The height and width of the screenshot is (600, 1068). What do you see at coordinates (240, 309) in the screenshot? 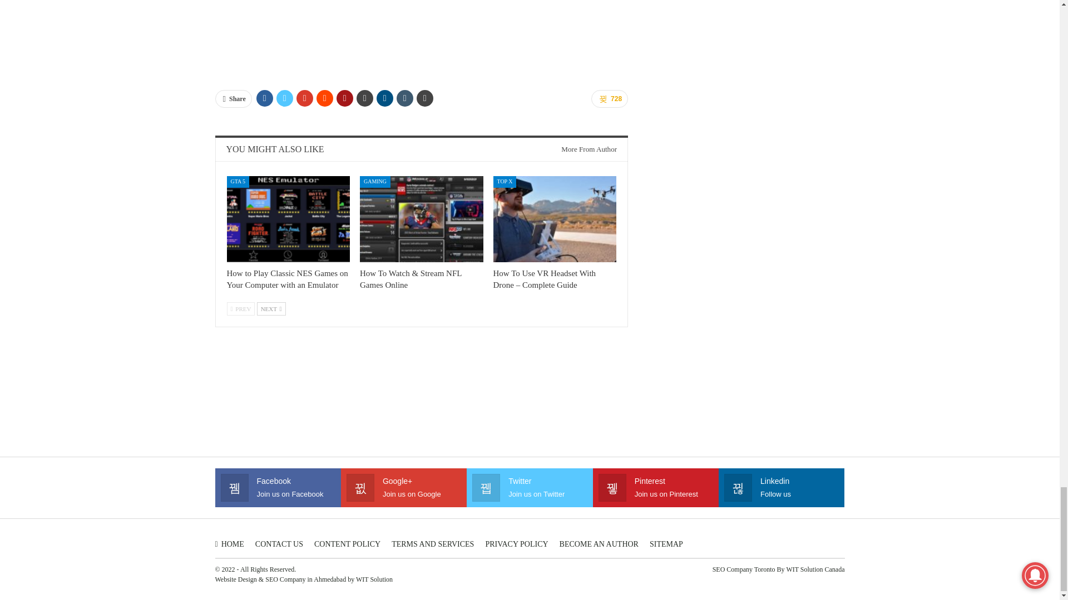
I see `Previous` at bounding box center [240, 309].